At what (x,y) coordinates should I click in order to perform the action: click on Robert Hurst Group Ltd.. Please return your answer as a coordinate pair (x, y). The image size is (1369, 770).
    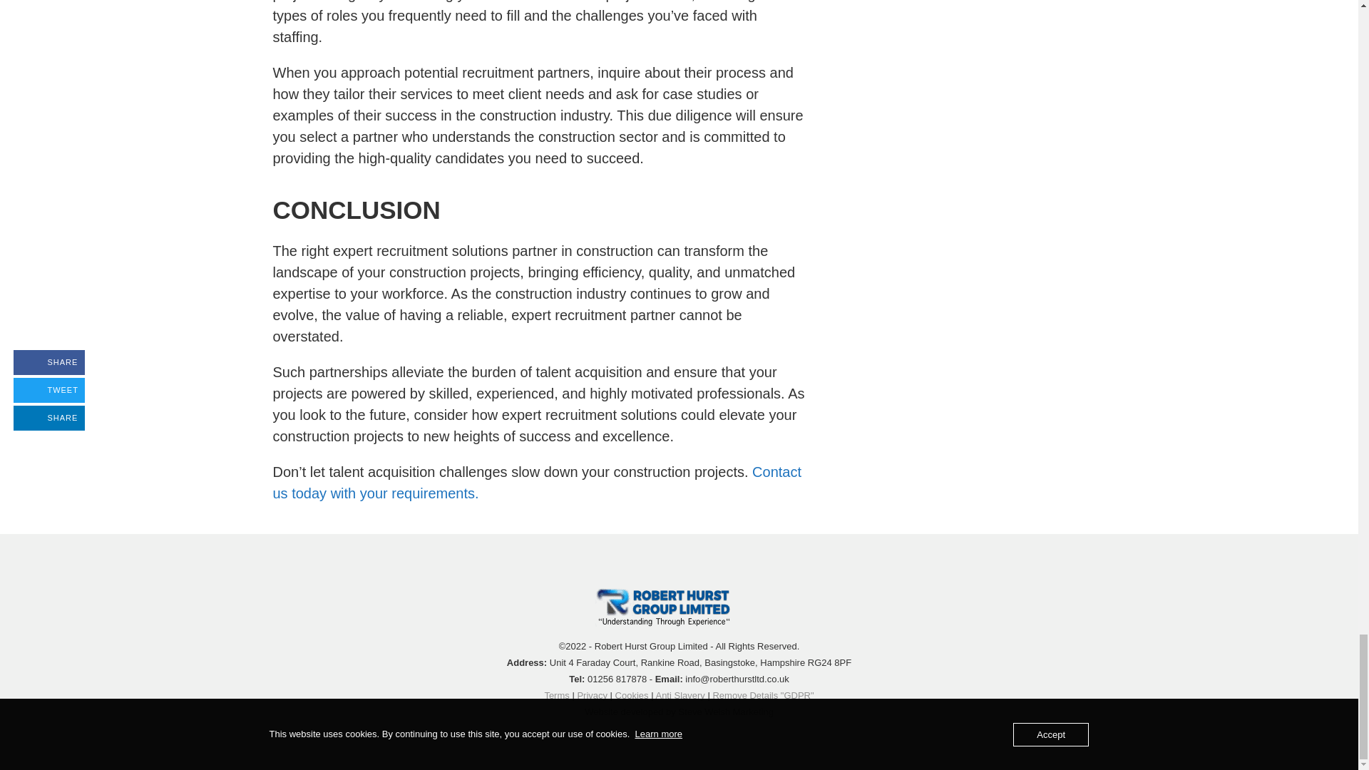
    Looking at the image, I should click on (673, 607).